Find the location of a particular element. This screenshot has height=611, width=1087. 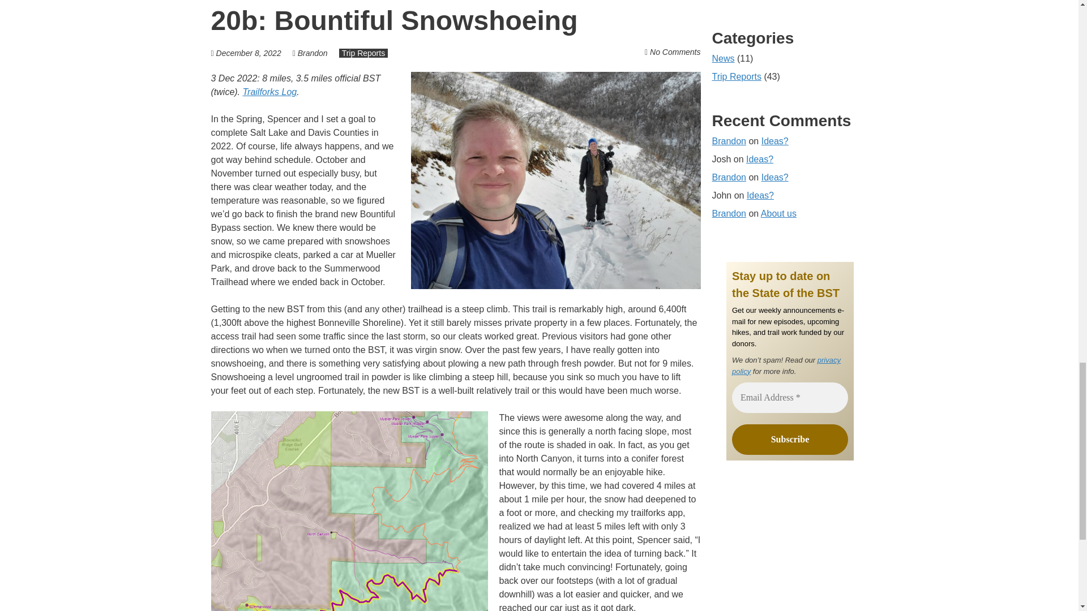

Trailforks Log is located at coordinates (269, 92).